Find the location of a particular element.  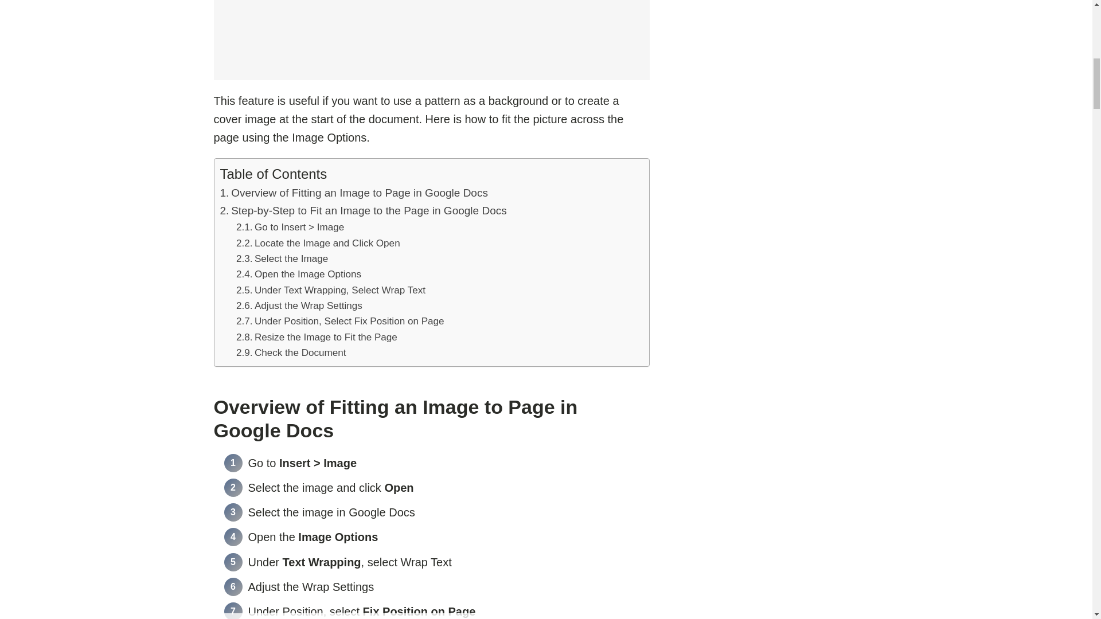

Select the Image is located at coordinates (282, 259).